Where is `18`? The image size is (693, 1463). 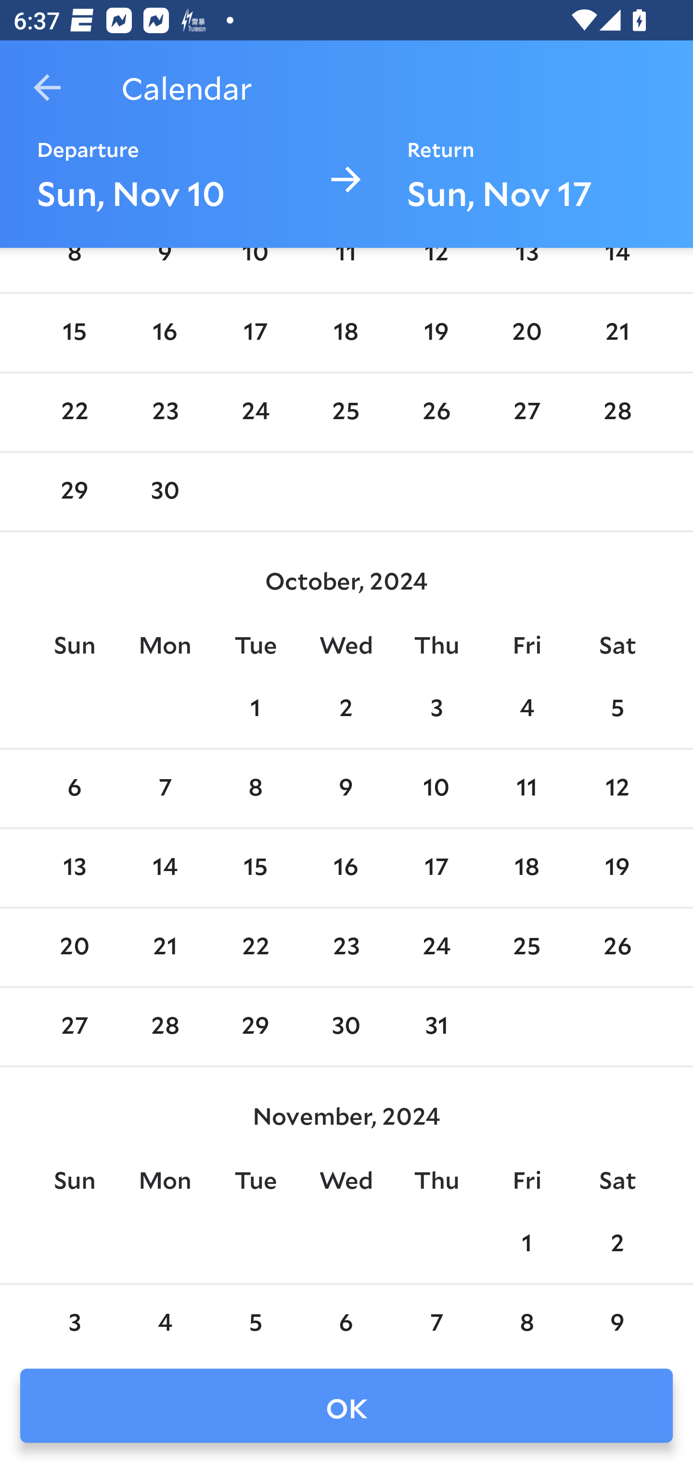
18 is located at coordinates (526, 867).